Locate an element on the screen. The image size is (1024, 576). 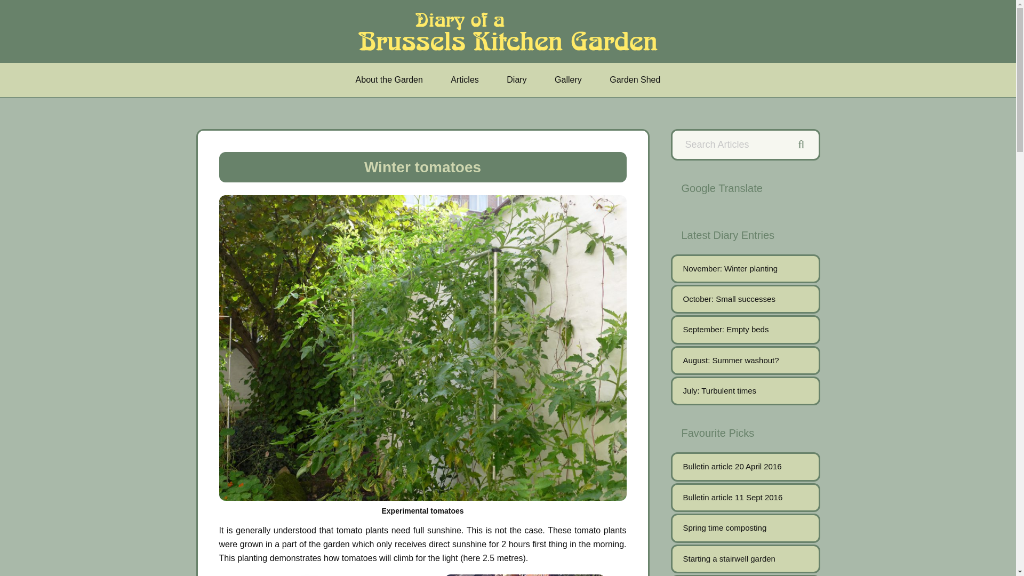
Gallery is located at coordinates (568, 80).